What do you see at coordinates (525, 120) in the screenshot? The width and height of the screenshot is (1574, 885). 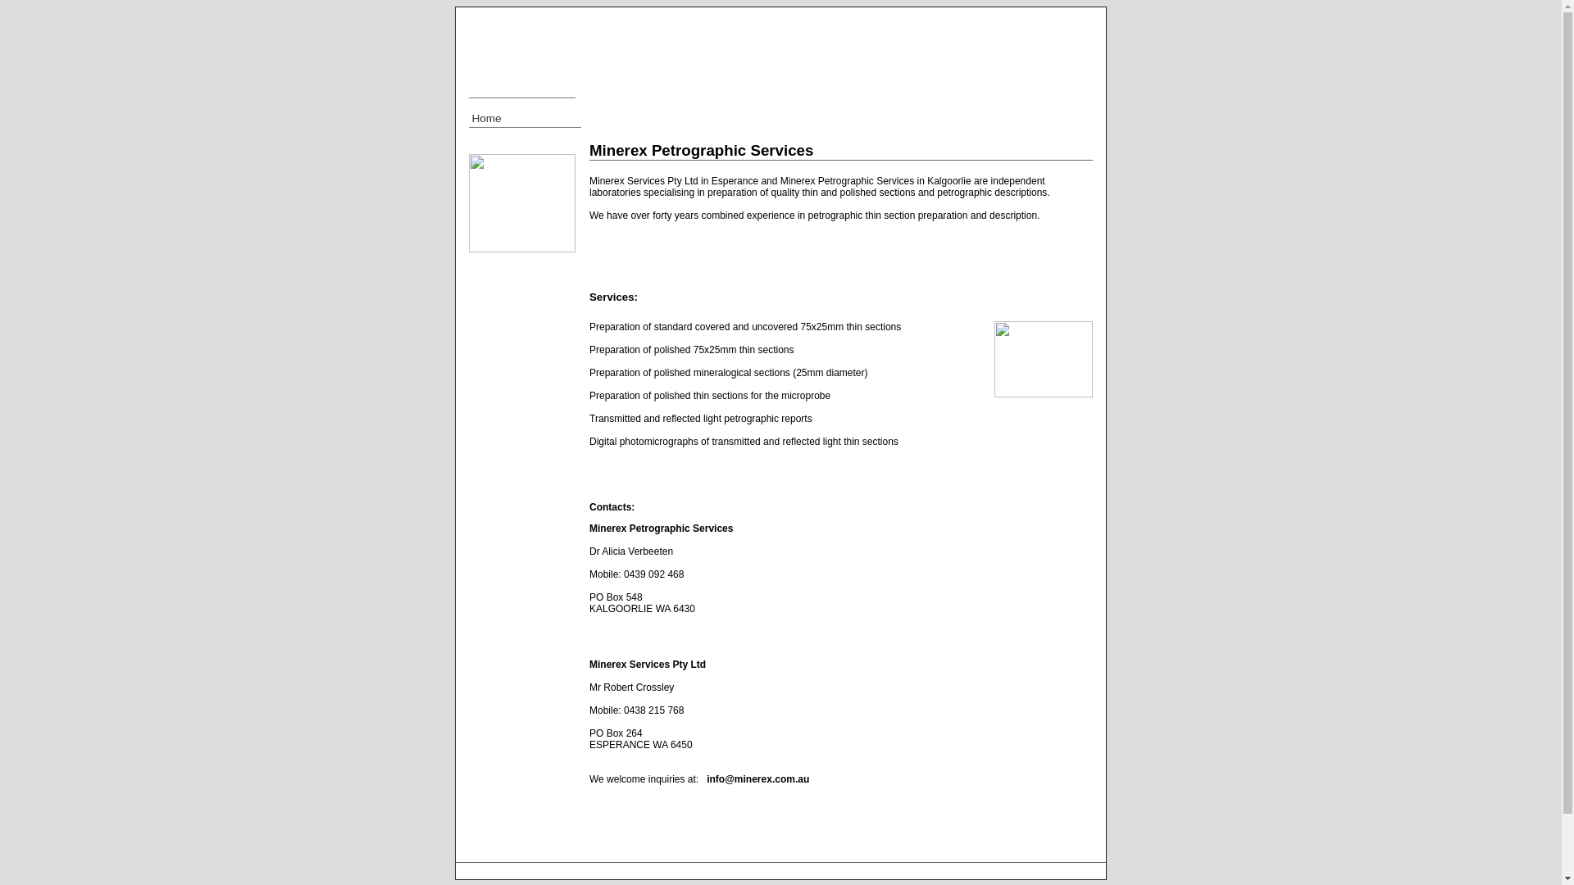 I see `Home` at bounding box center [525, 120].